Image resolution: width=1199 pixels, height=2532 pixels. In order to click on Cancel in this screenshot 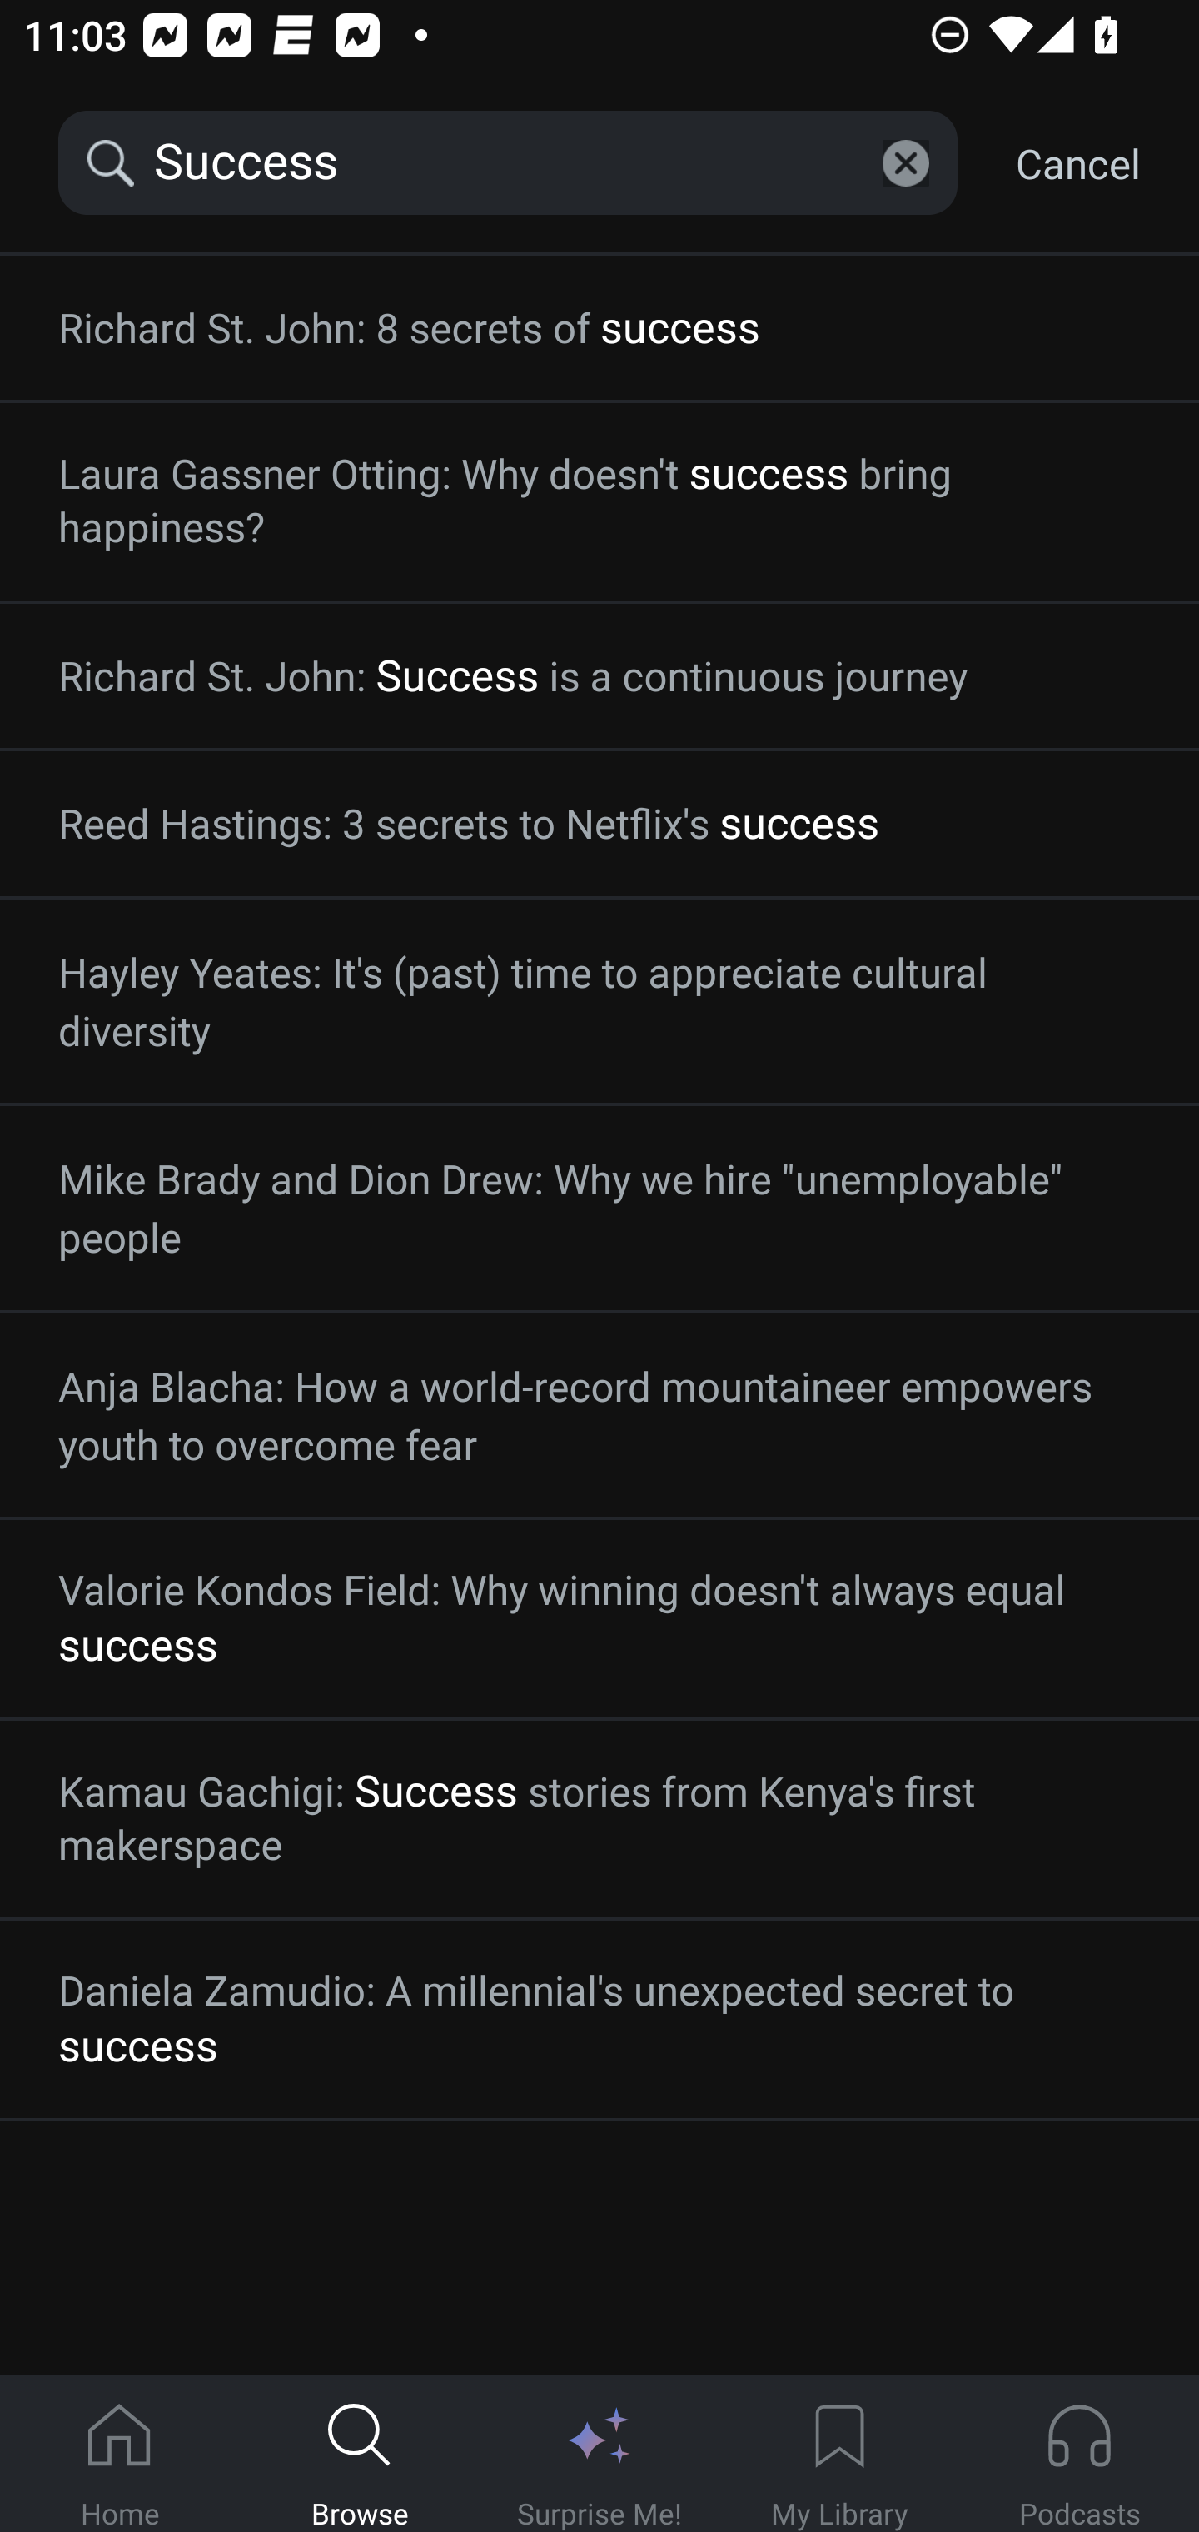, I will do `click(1077, 163)`.